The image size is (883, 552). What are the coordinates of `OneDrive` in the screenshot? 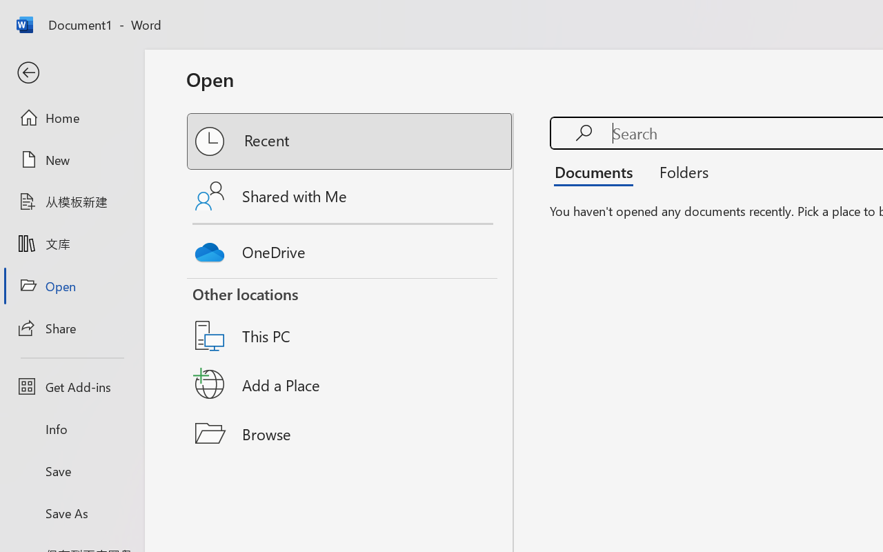 It's located at (350, 248).